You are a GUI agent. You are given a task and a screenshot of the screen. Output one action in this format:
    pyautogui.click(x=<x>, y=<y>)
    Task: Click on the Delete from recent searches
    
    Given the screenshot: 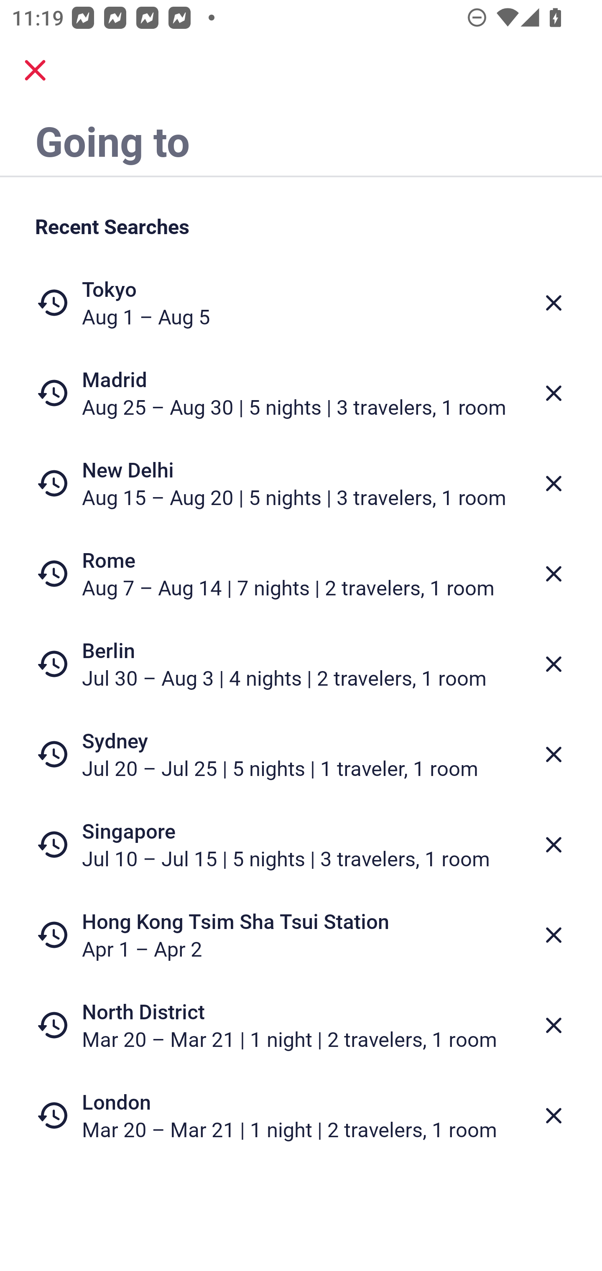 What is the action you would take?
    pyautogui.click(x=554, y=393)
    